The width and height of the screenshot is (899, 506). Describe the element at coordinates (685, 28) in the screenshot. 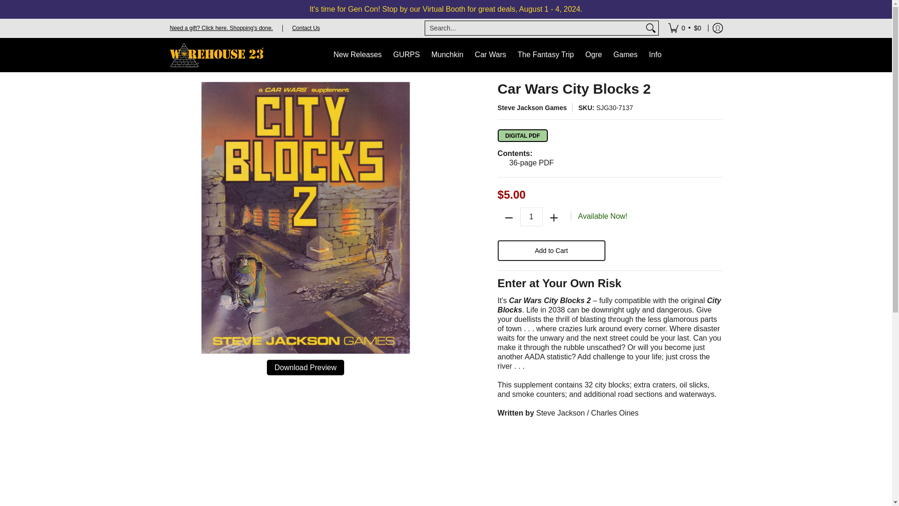

I see `Cart` at that location.